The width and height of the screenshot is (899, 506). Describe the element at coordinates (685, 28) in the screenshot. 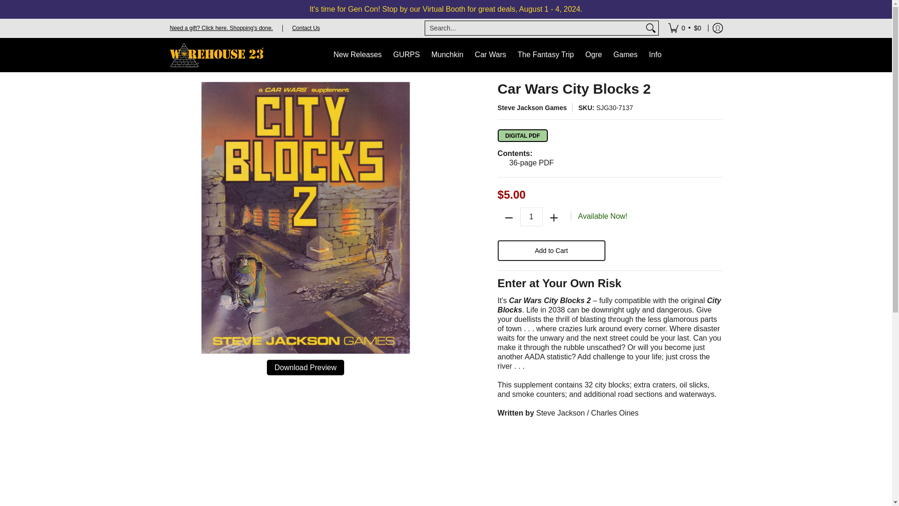

I see `Cart` at that location.